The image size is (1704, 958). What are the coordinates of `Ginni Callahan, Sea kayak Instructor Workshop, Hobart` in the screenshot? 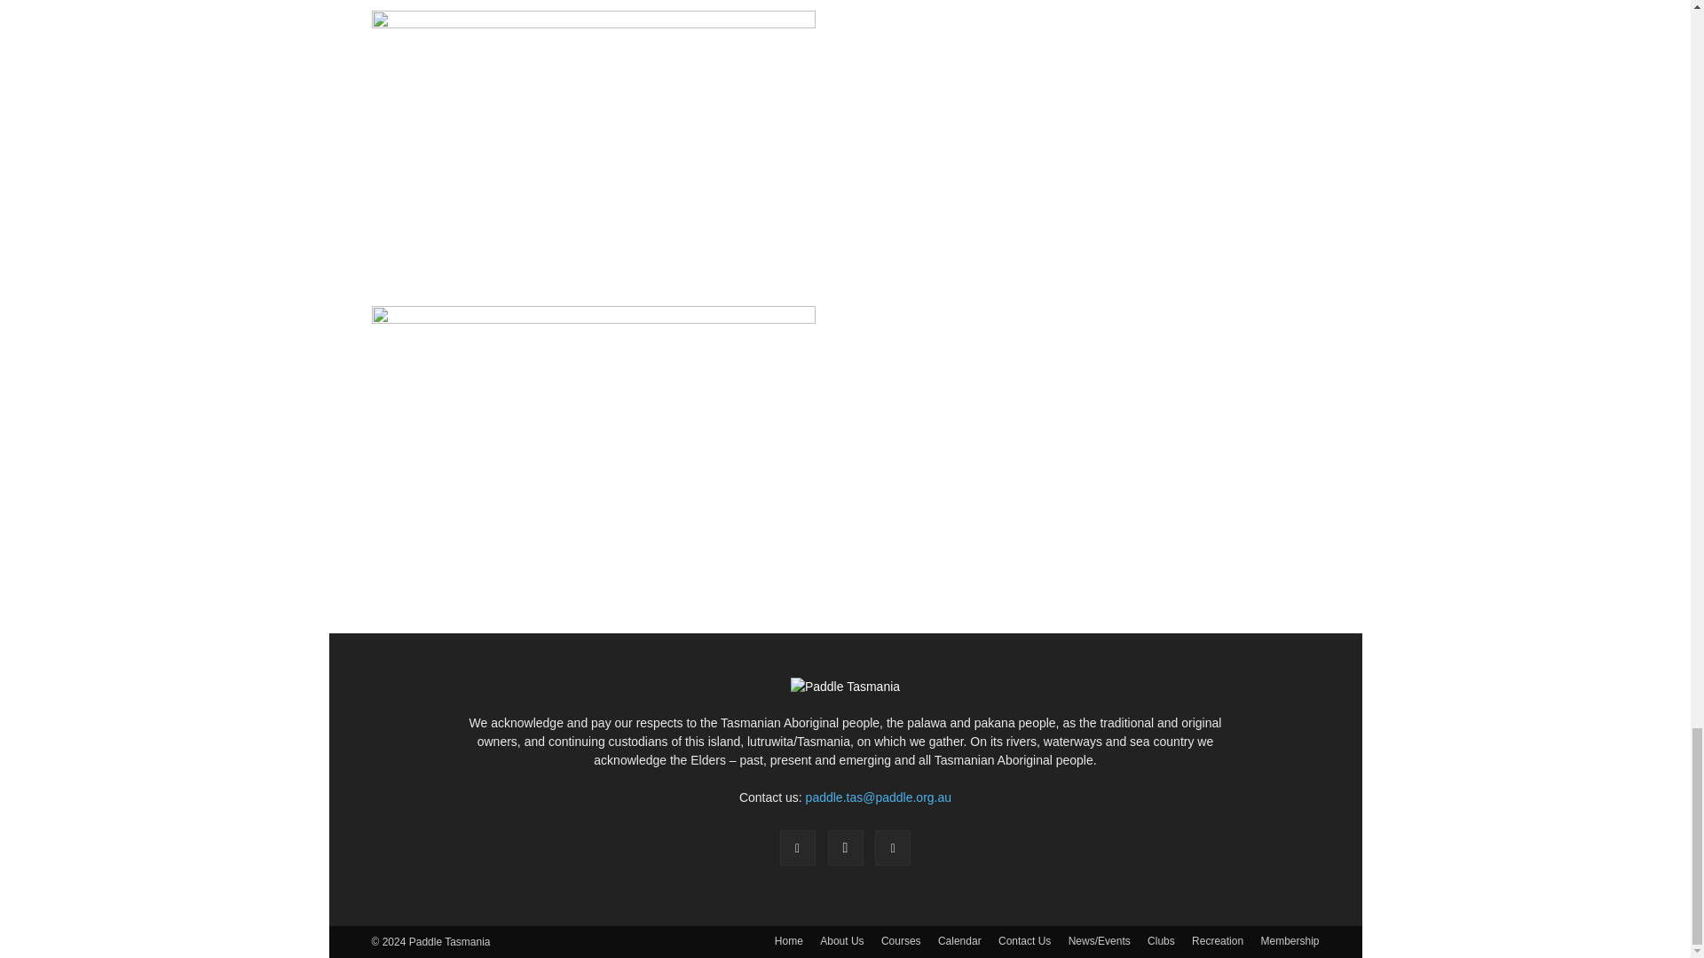 It's located at (593, 158).